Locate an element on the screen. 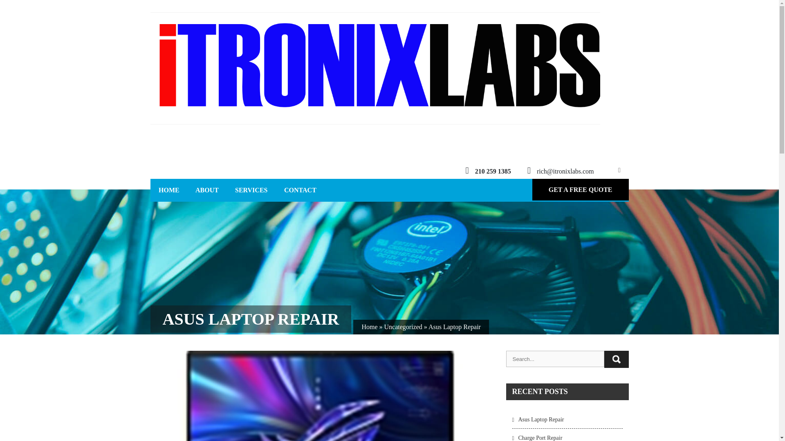 Image resolution: width=785 pixels, height=441 pixels. Search is located at coordinates (617, 359).